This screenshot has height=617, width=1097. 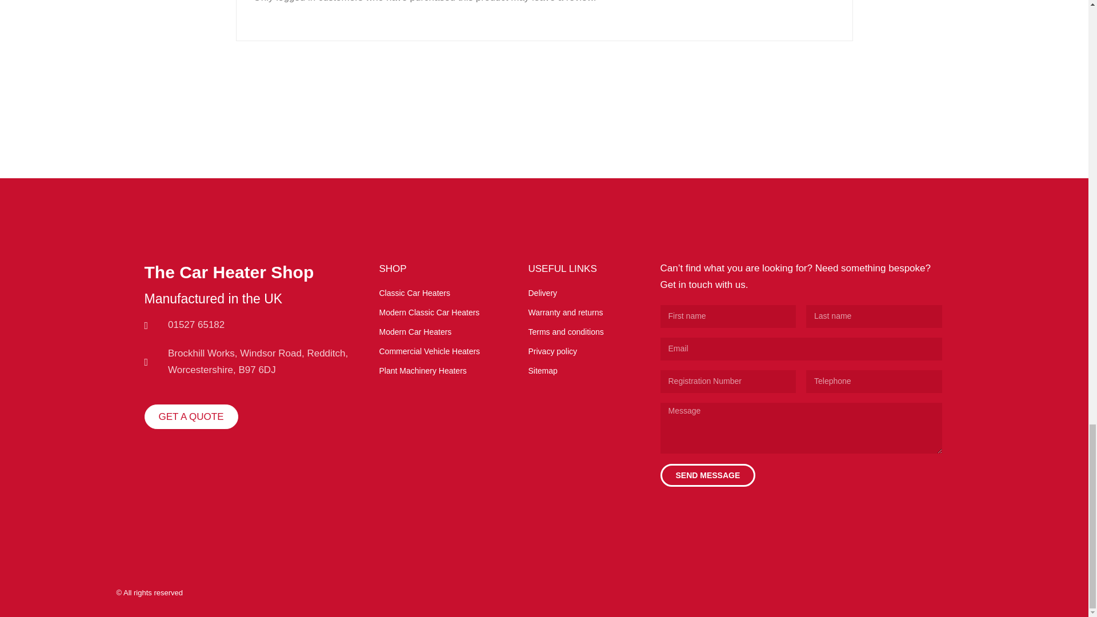 I want to click on Plant Machinery Heaters, so click(x=437, y=371).